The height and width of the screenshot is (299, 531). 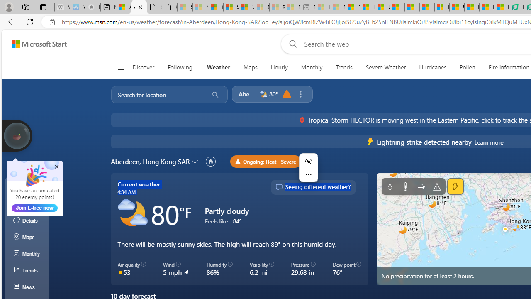 What do you see at coordinates (432, 67) in the screenshot?
I see `Hurricanes` at bounding box center [432, 67].